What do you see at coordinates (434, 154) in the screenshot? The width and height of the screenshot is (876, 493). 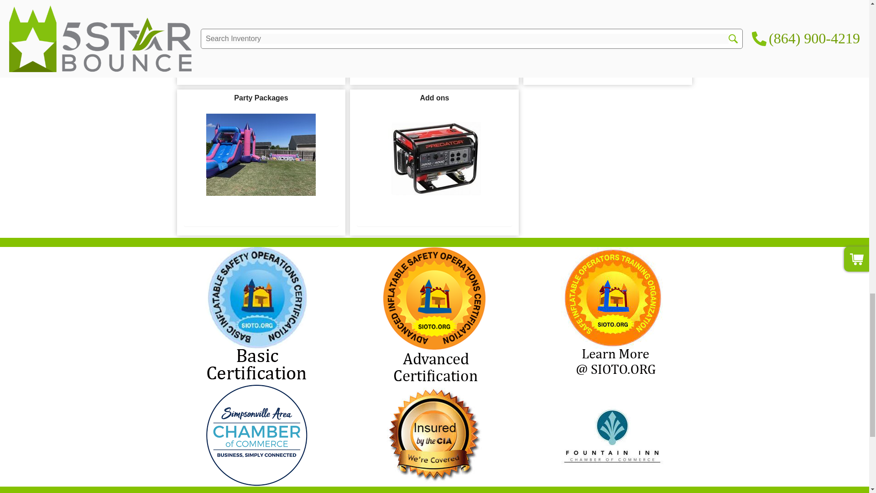 I see `Add ons` at bounding box center [434, 154].